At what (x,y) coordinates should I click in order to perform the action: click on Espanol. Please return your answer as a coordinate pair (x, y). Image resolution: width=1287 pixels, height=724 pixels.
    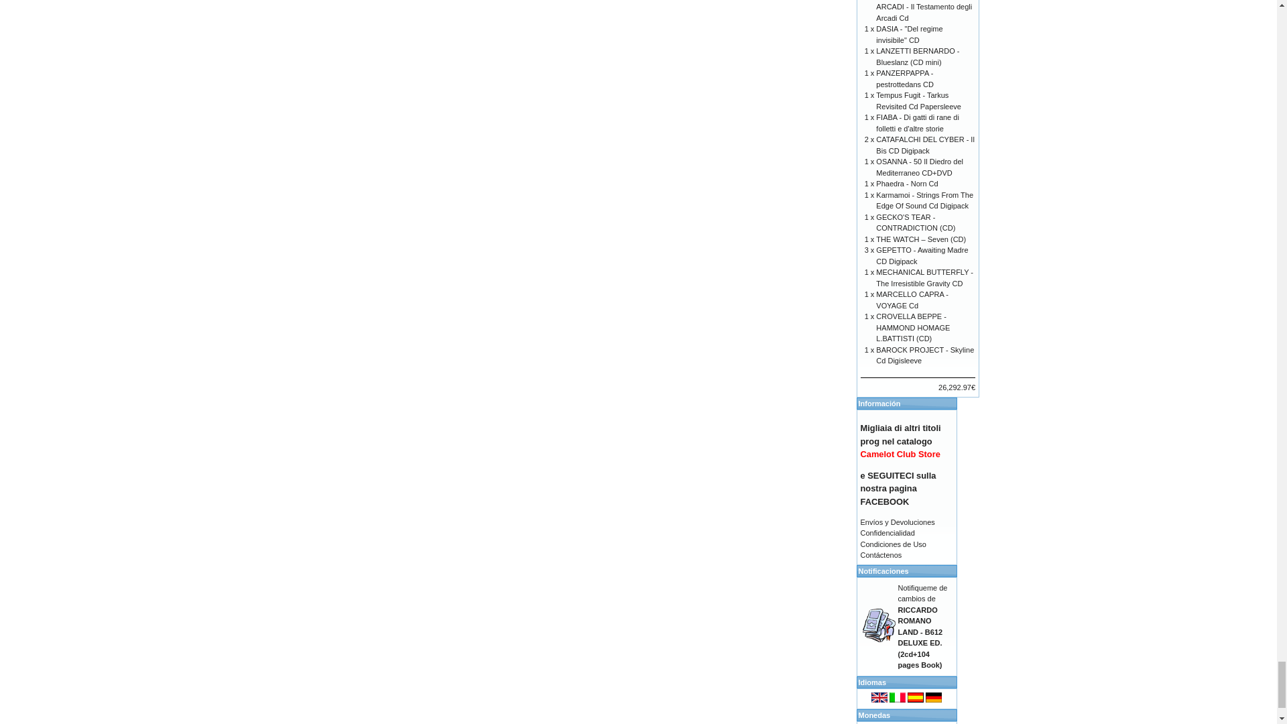
    Looking at the image, I should click on (916, 697).